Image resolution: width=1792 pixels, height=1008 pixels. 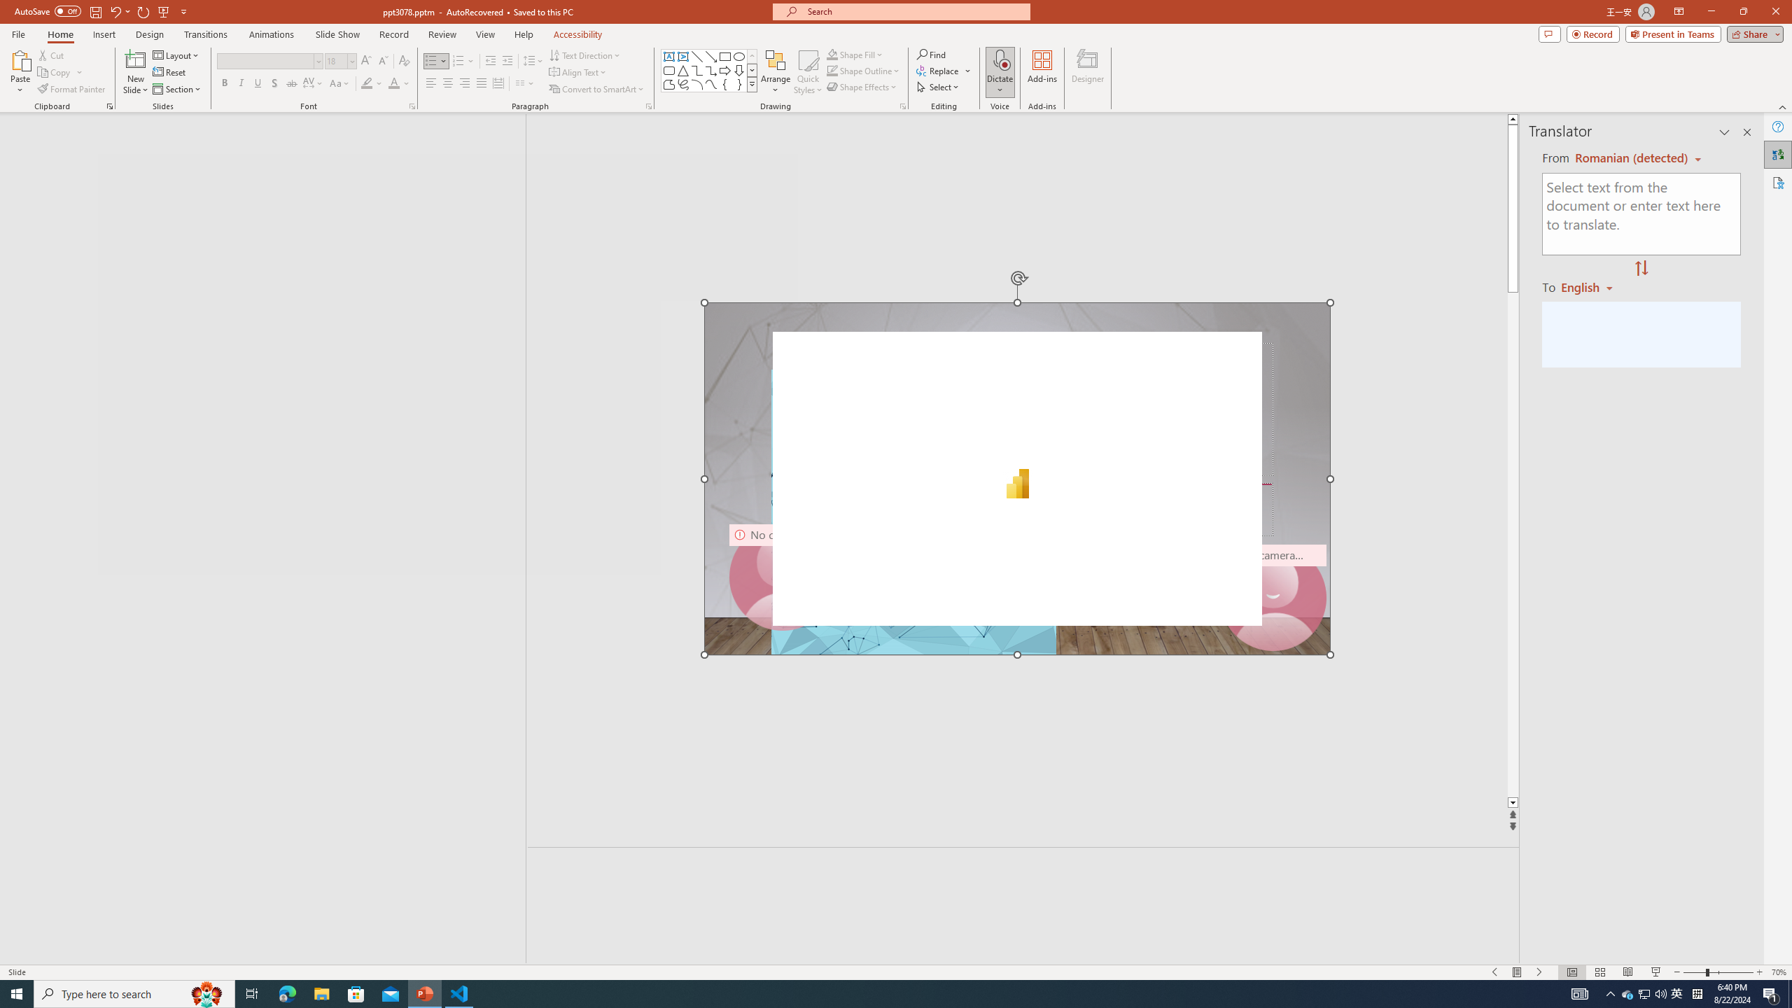 I want to click on TextBox 7, so click(x=1011, y=465).